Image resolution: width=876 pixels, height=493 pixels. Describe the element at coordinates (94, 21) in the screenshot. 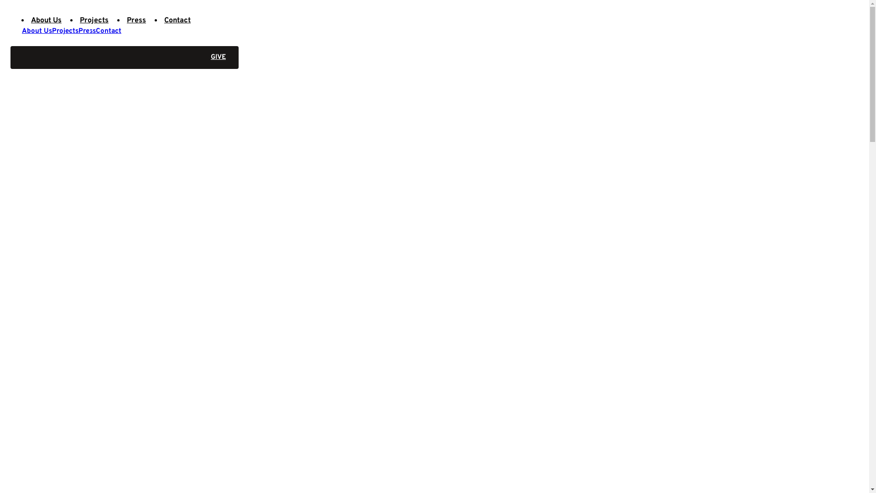

I see `Projects` at that location.